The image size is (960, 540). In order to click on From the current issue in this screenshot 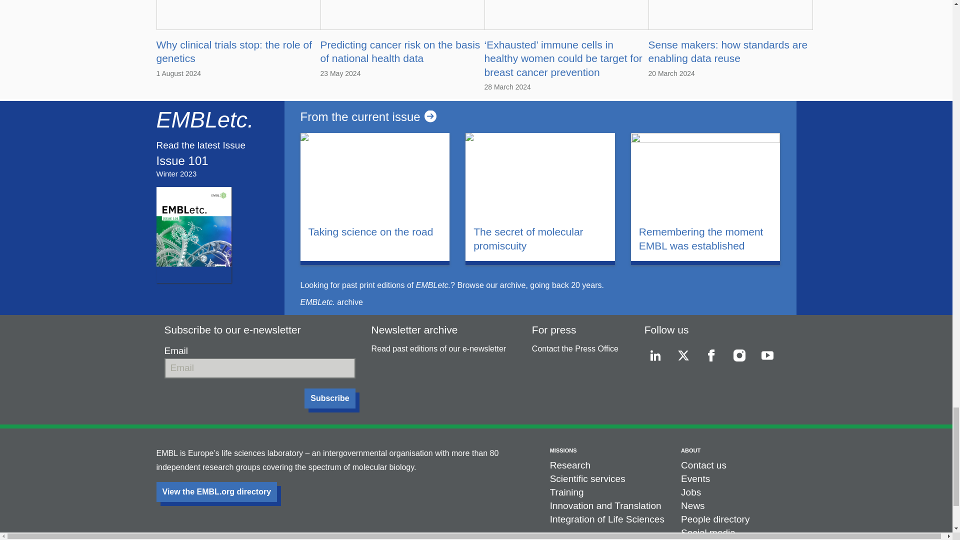, I will do `click(539, 117)`.